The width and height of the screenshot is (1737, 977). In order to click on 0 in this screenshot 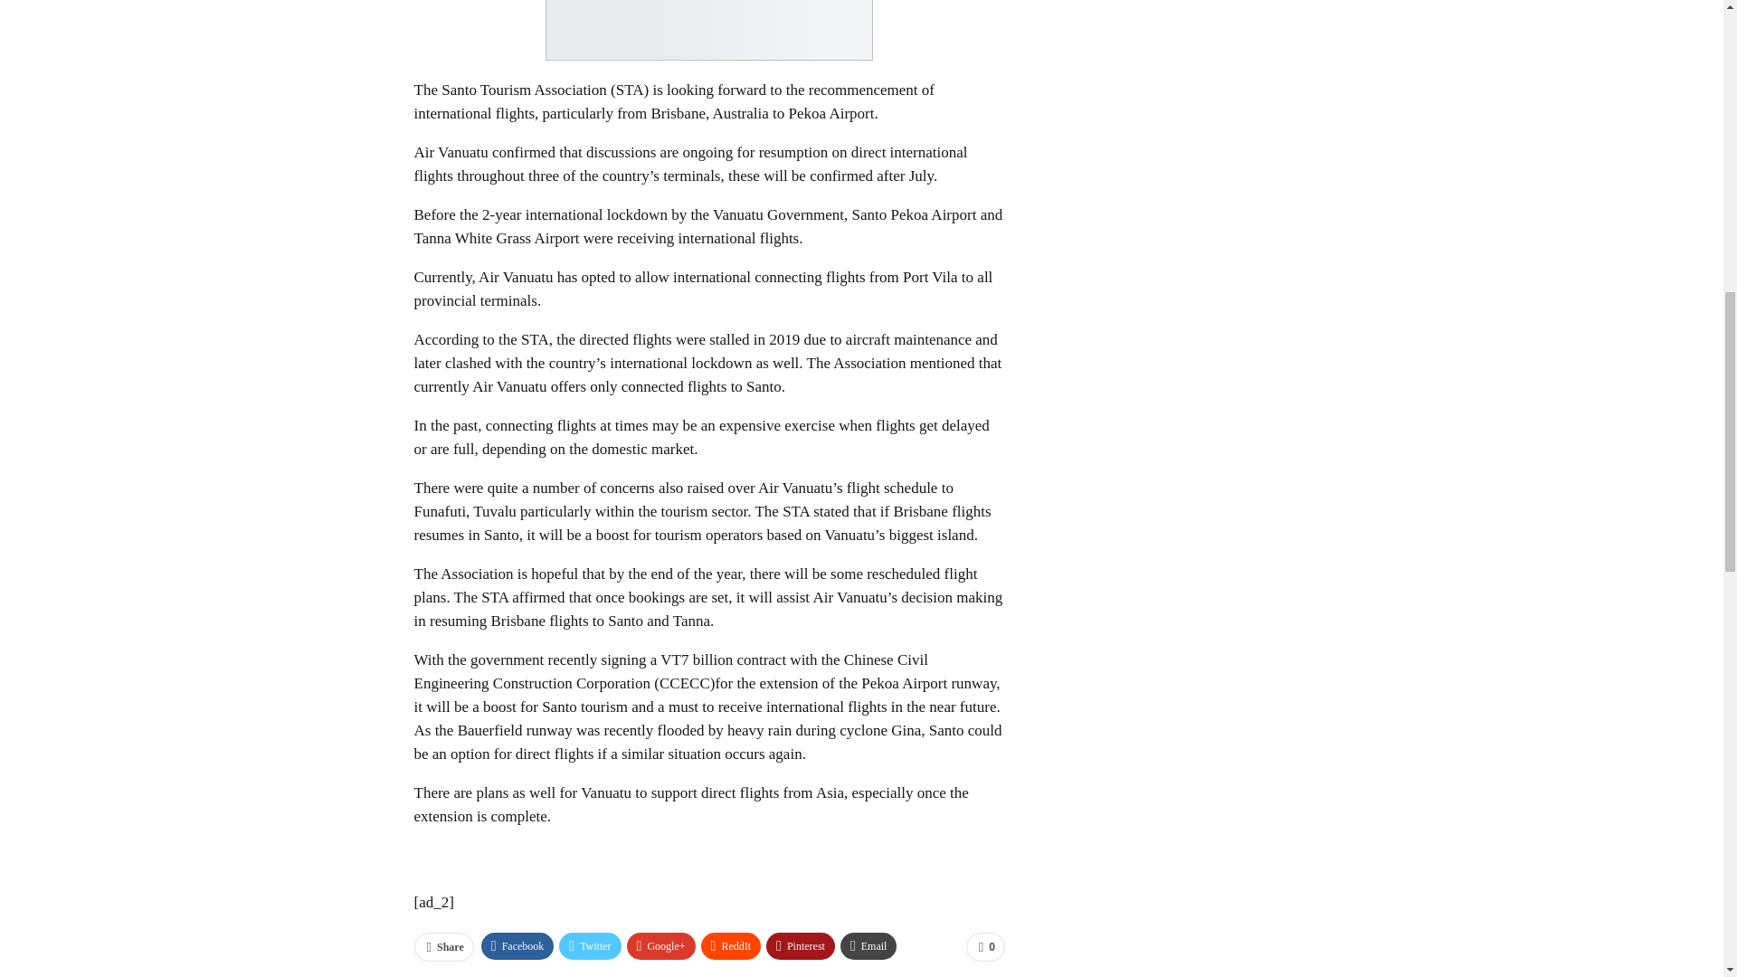, I will do `click(985, 946)`.